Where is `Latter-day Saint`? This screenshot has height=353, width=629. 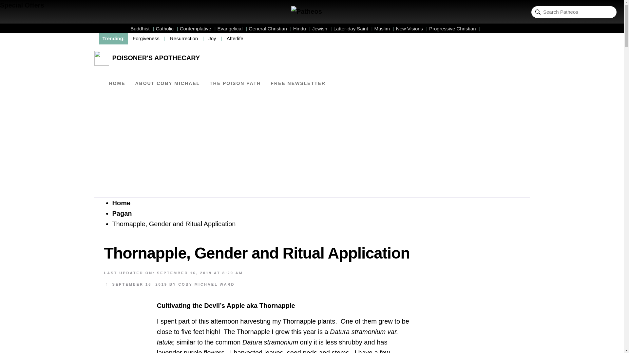
Latter-day Saint is located at coordinates (353, 28).